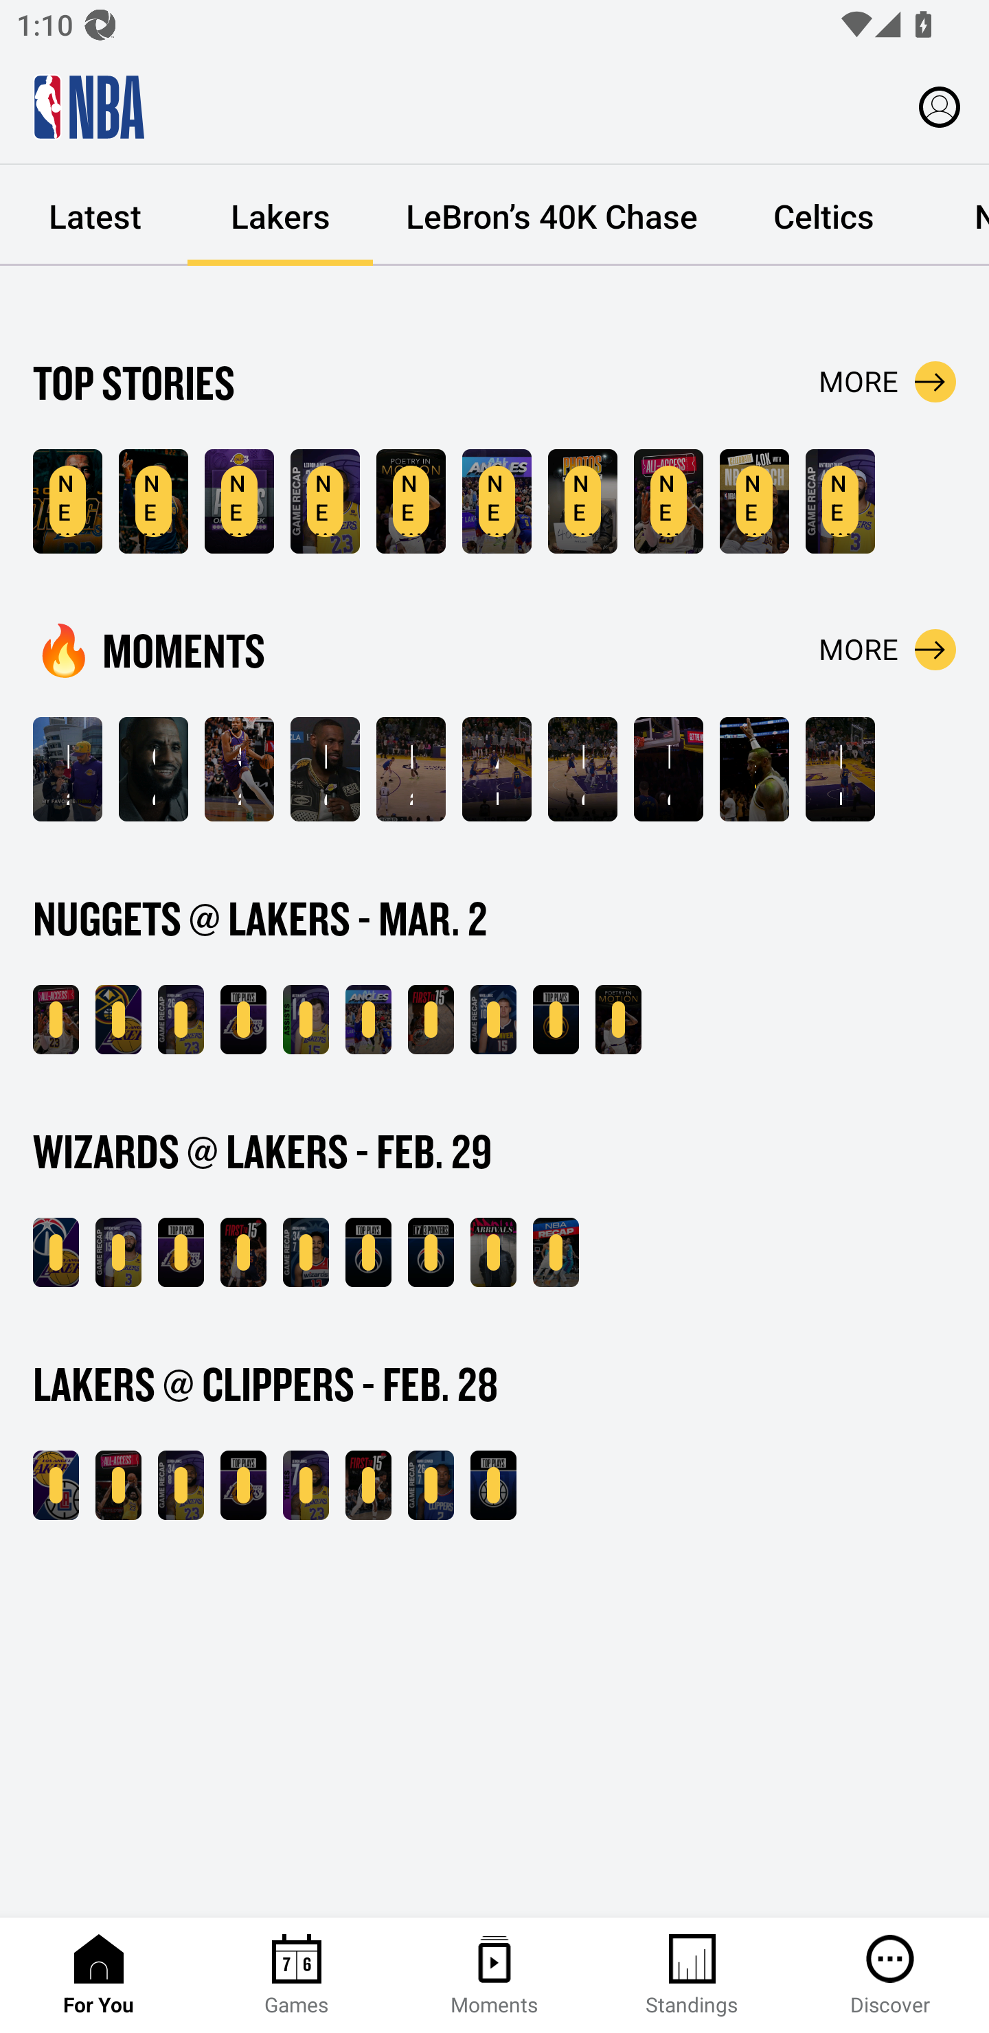  What do you see at coordinates (494, 1975) in the screenshot?
I see `Moments` at bounding box center [494, 1975].